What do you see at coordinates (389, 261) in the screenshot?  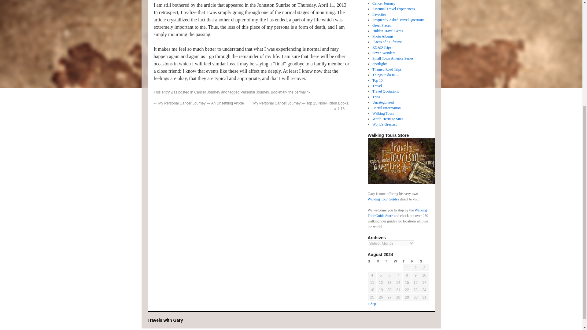 I see `Tuesday` at bounding box center [389, 261].